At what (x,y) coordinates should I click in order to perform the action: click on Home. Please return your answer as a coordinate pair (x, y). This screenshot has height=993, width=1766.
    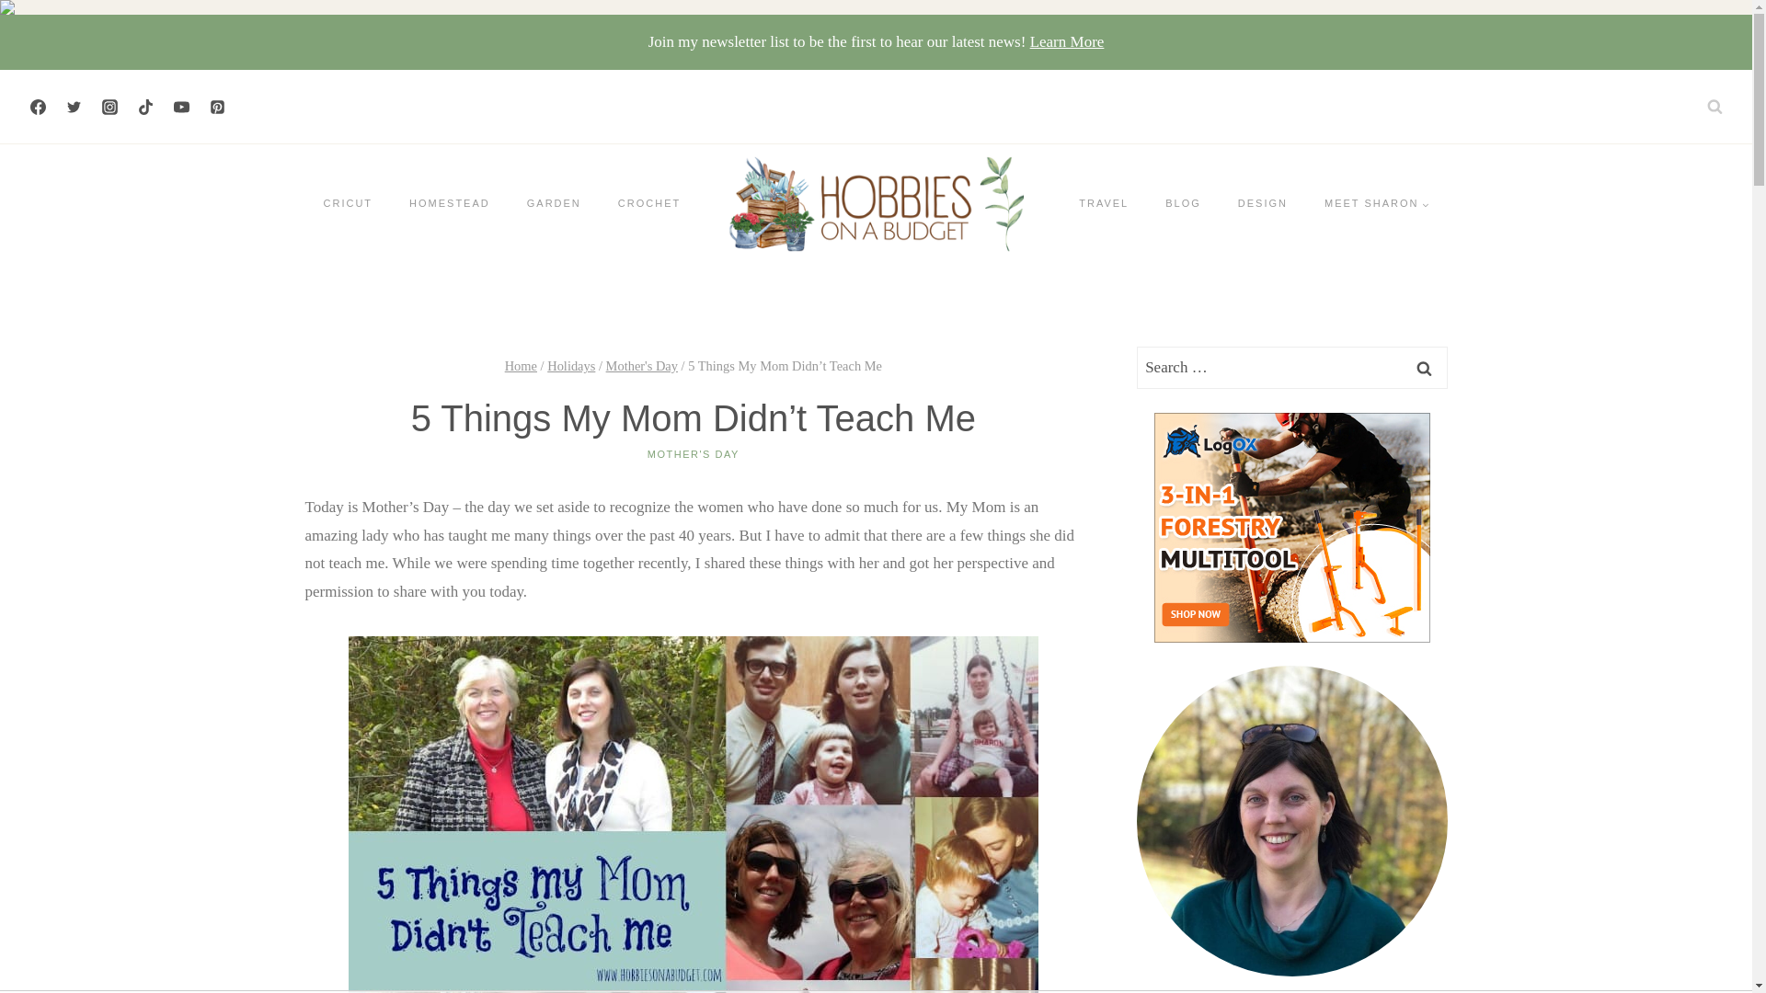
    Looking at the image, I should click on (521, 366).